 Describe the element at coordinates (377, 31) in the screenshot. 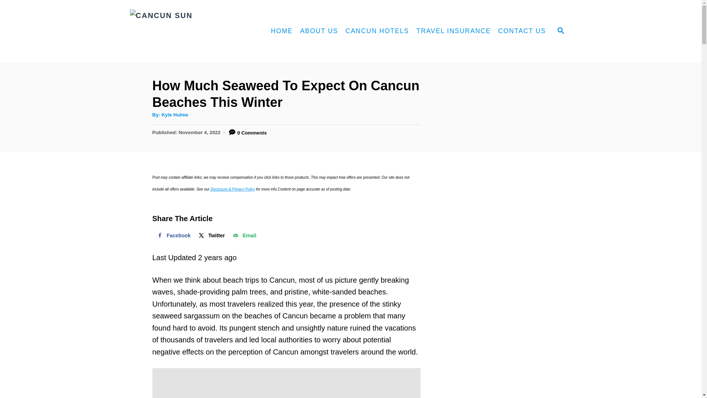

I see `CANCUN HOTELS` at that location.